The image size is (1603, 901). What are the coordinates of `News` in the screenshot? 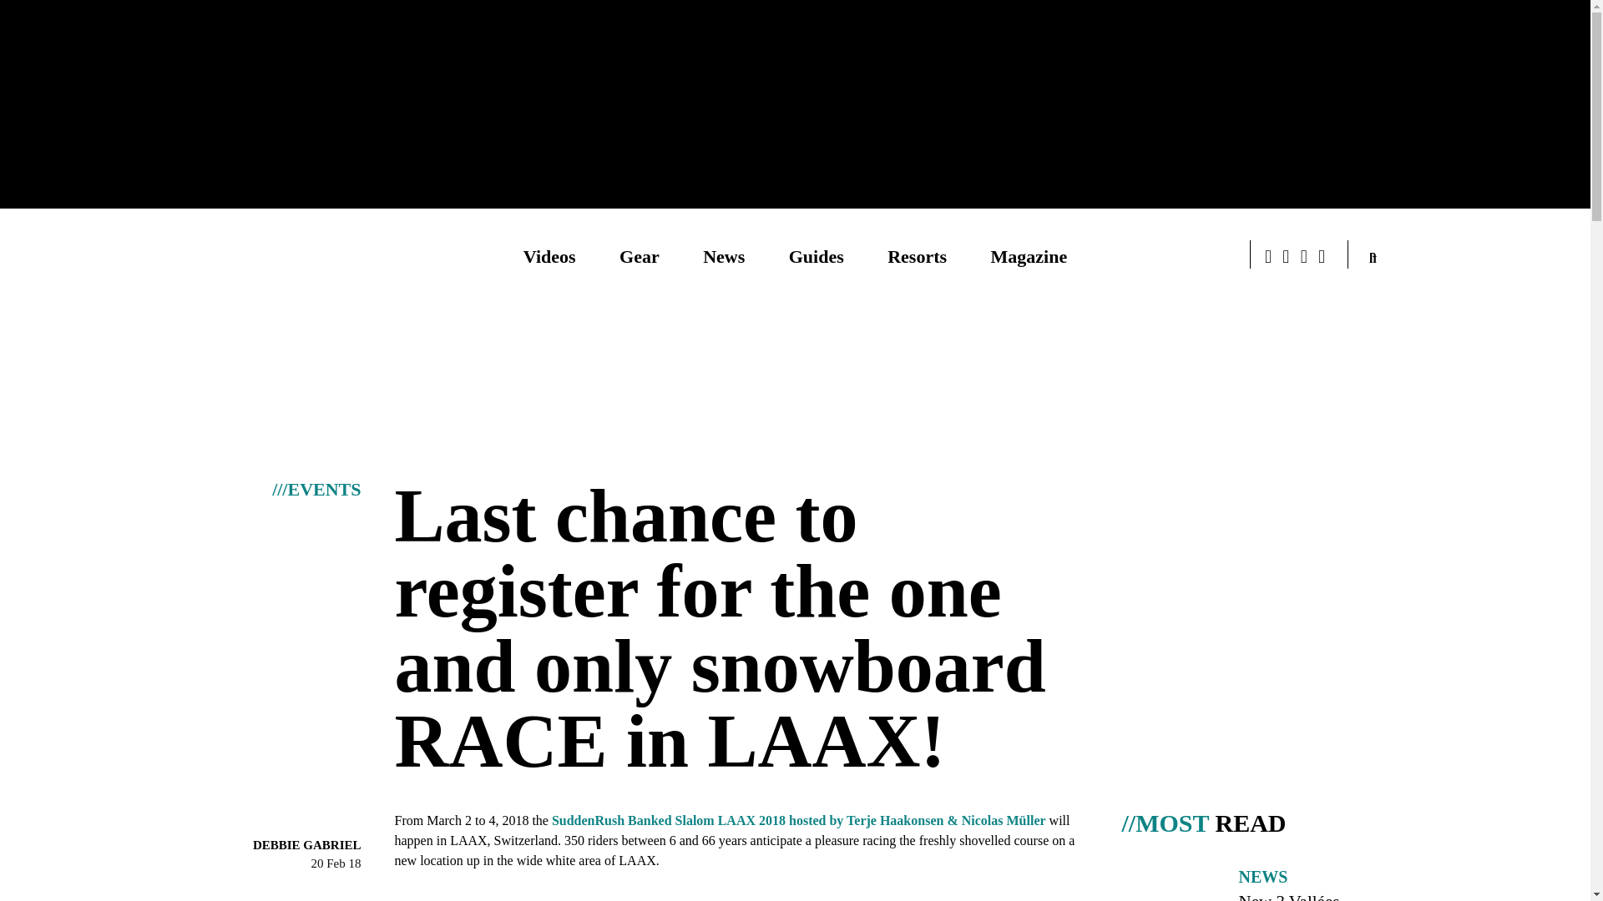 It's located at (724, 255).